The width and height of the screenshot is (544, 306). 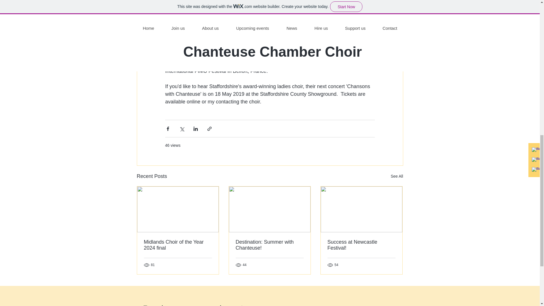 I want to click on 'Chansons with Chanteuse', so click(x=268, y=90).